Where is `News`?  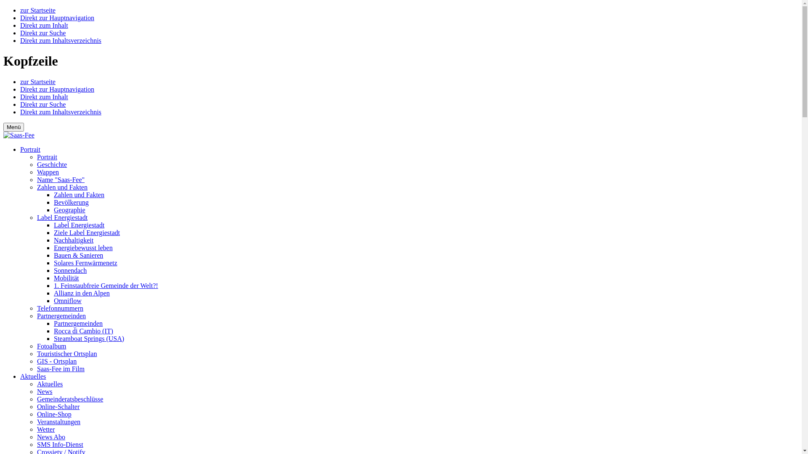 News is located at coordinates (45, 392).